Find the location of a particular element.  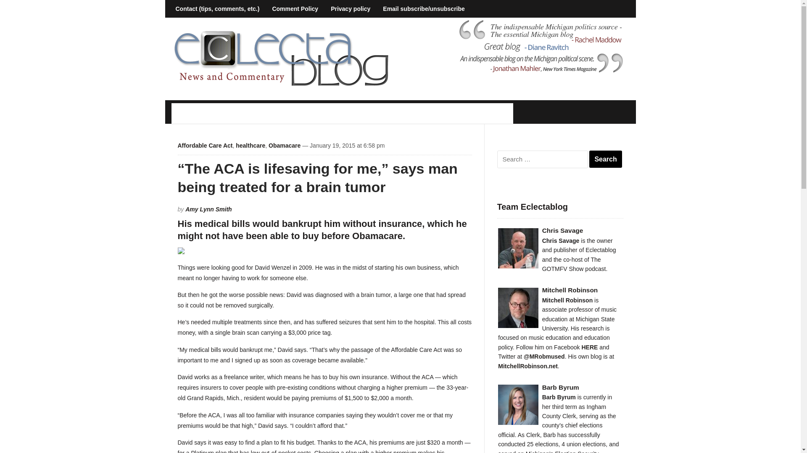

Betsy DeVos is located at coordinates (200, 113).